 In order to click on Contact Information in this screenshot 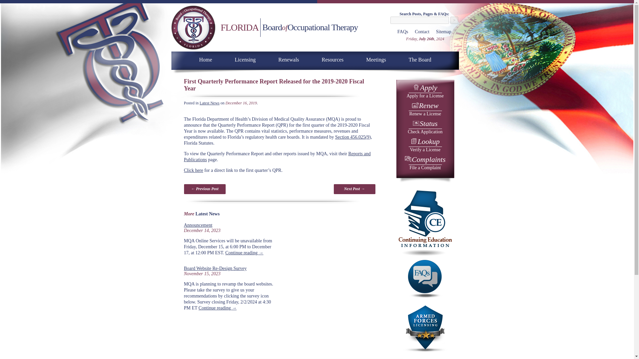, I will do `click(245, 60)`.